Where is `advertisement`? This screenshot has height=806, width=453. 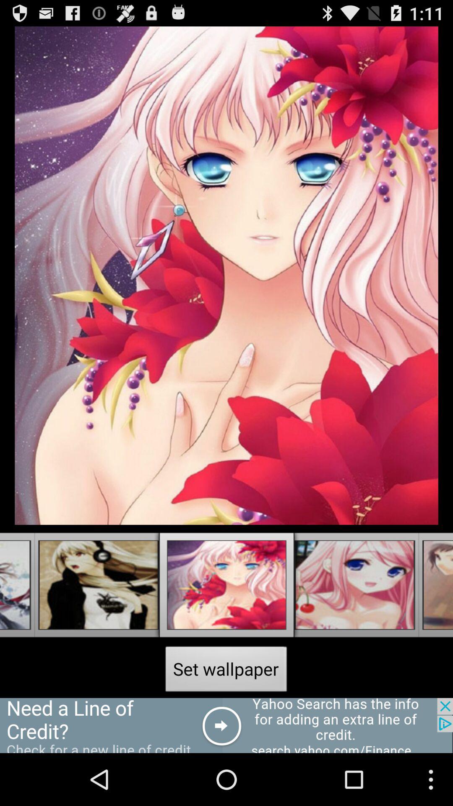
advertisement is located at coordinates (226, 725).